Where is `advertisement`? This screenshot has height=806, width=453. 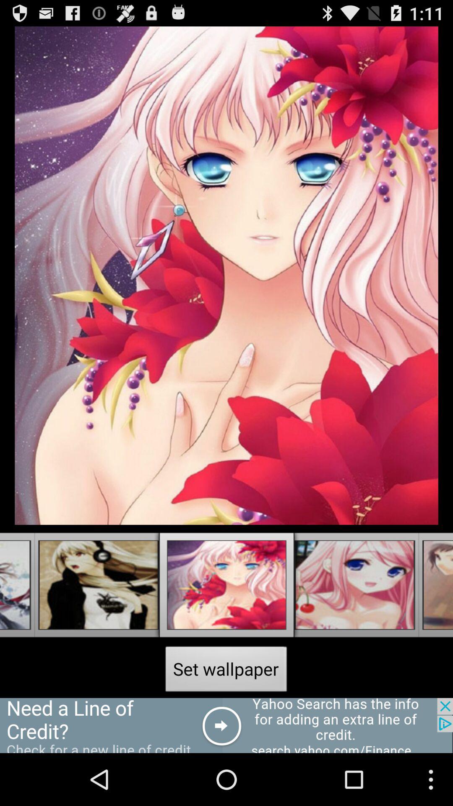
advertisement is located at coordinates (226, 725).